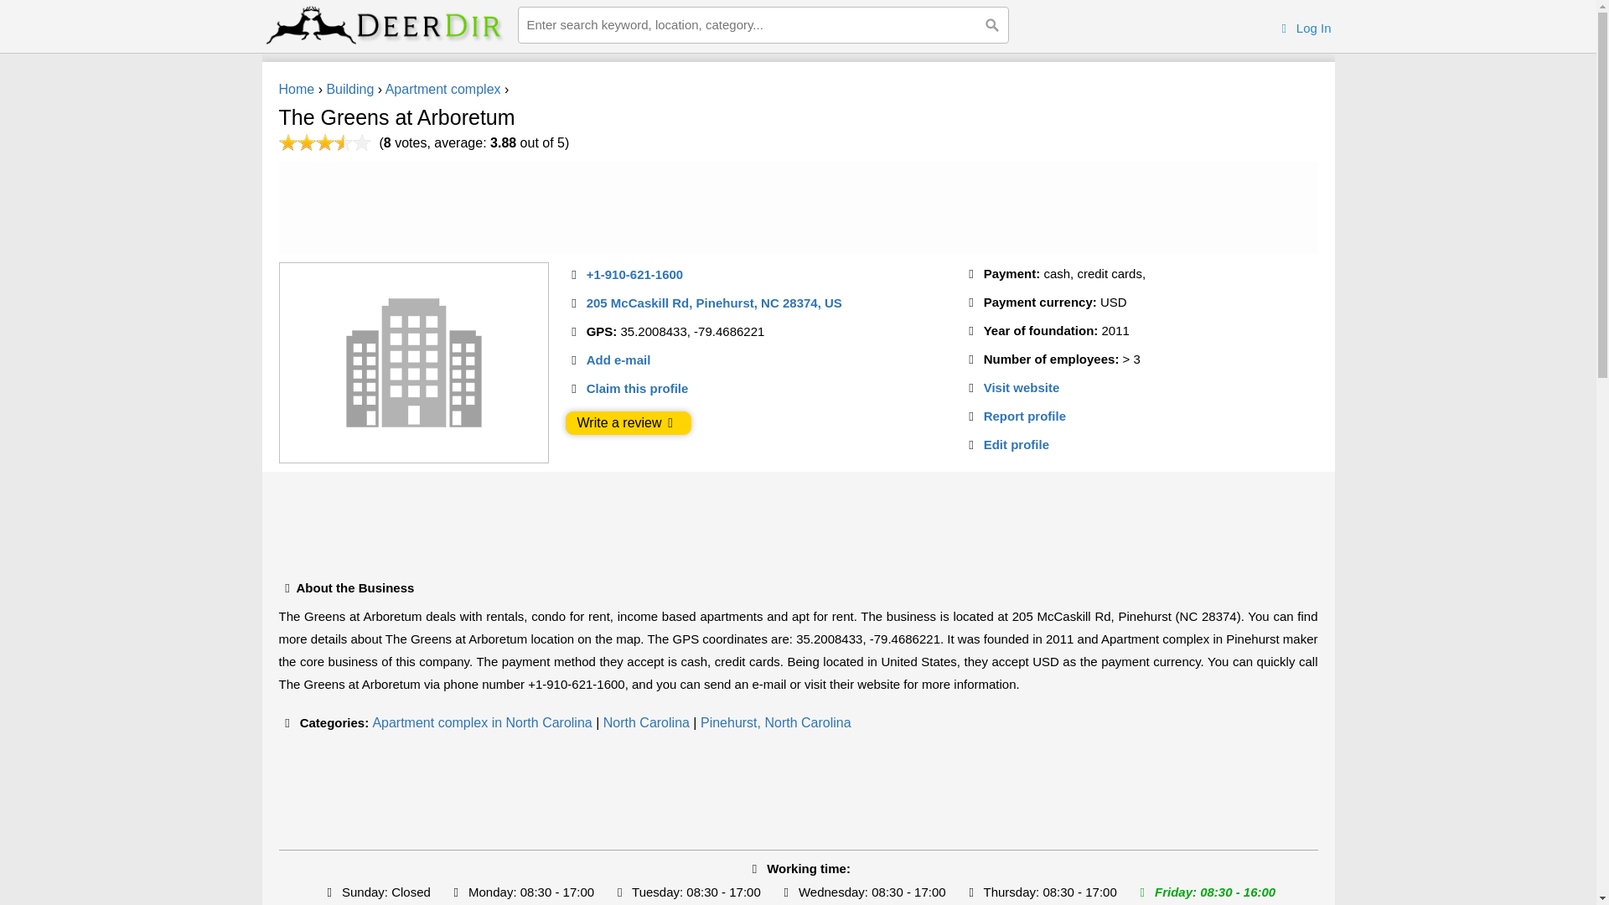 Image resolution: width=1609 pixels, height=905 pixels. I want to click on Apartment complex, so click(442, 89).